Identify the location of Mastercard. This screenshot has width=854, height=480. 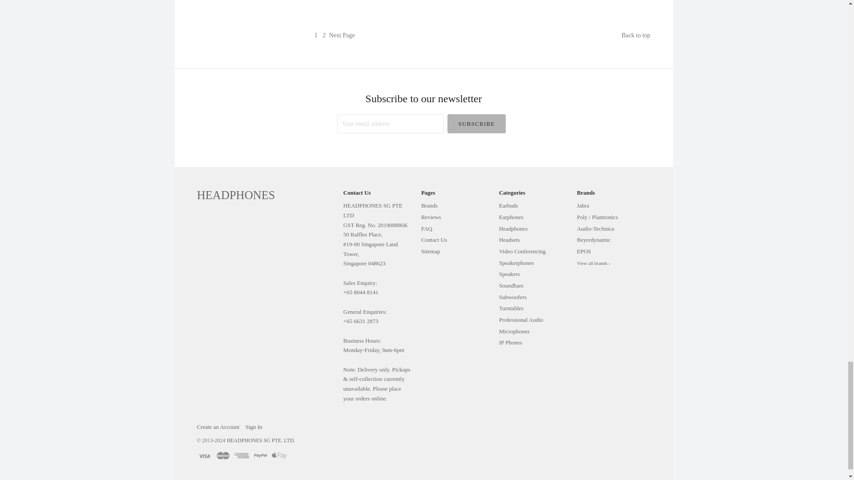
(223, 456).